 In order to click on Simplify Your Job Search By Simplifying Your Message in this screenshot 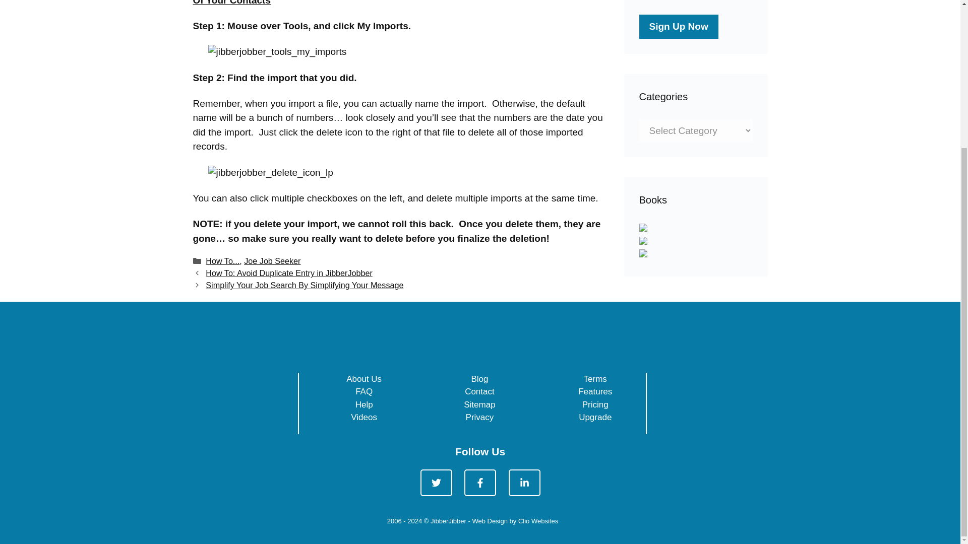, I will do `click(305, 285)`.